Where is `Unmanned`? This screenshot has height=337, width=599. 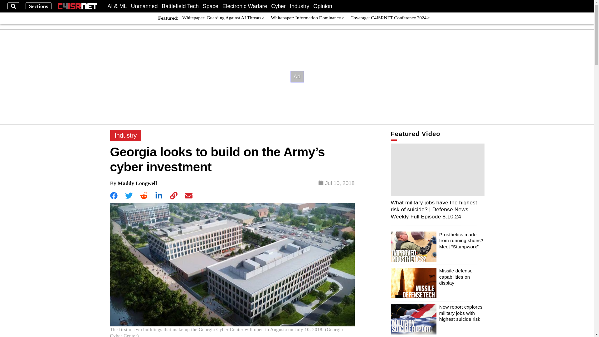 Unmanned is located at coordinates (144, 6).